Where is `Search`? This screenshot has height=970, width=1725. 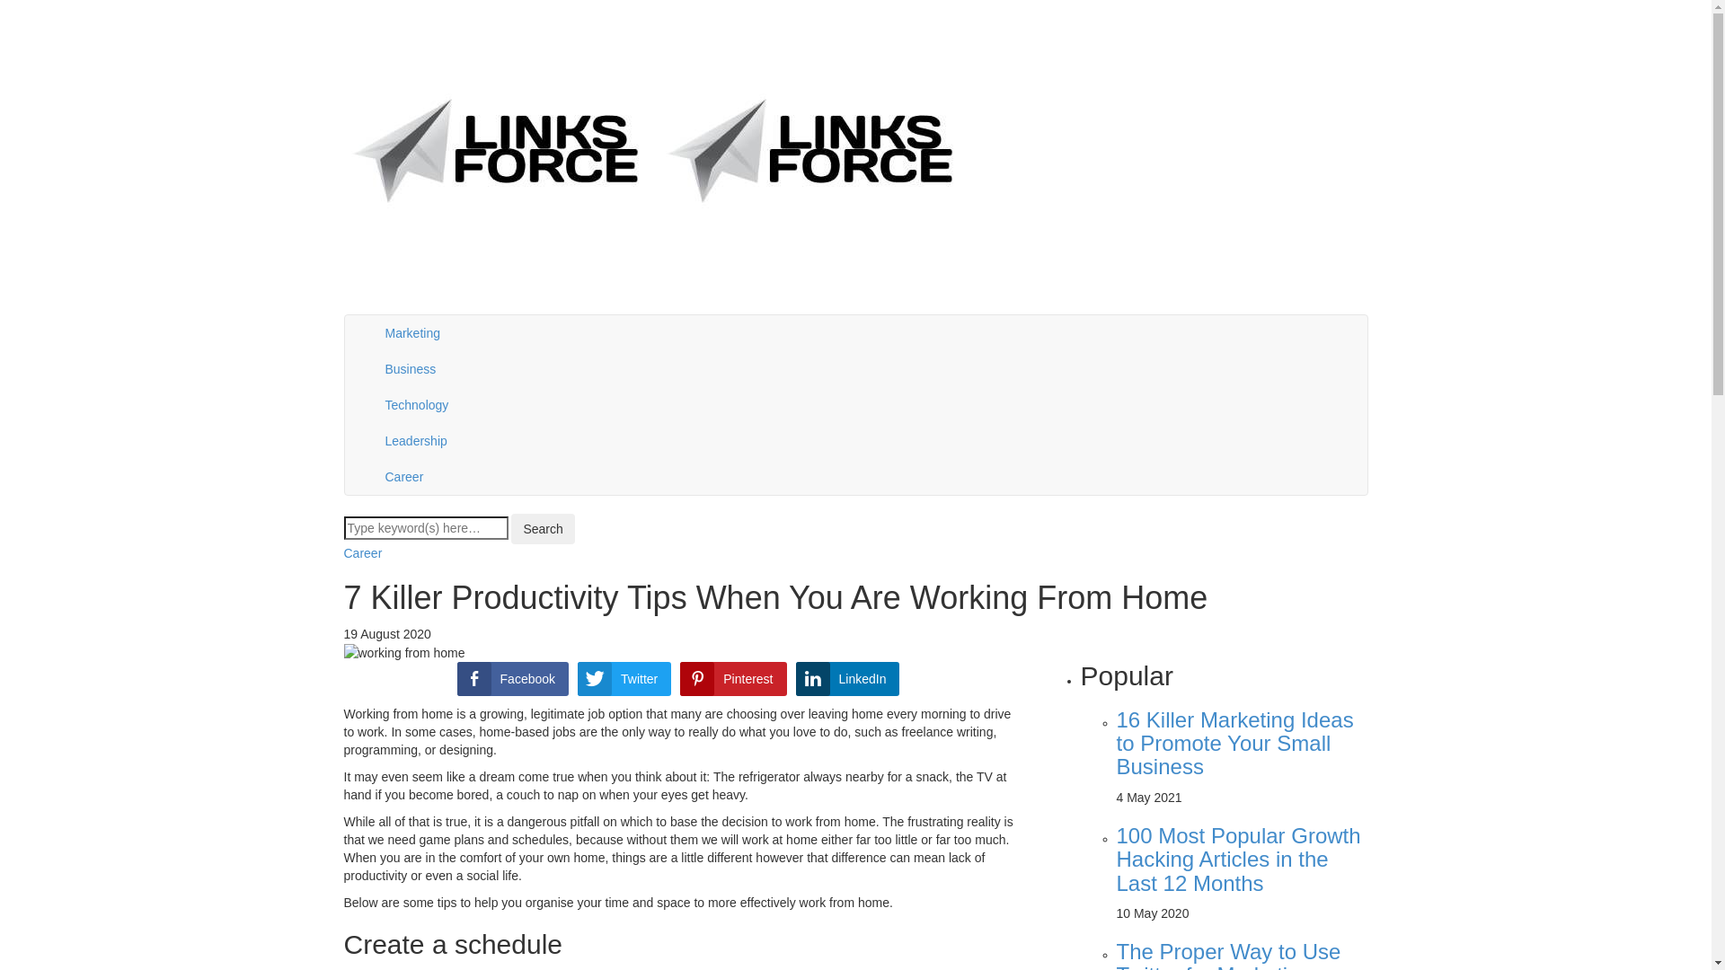 Search is located at coordinates (543, 529).